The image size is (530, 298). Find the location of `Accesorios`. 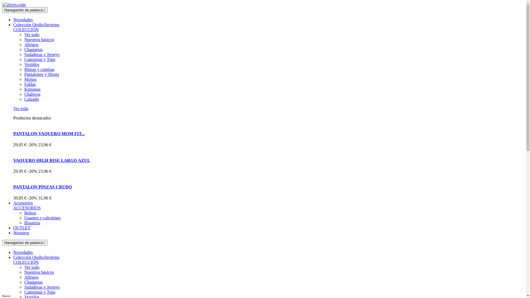

Accesorios is located at coordinates (23, 203).